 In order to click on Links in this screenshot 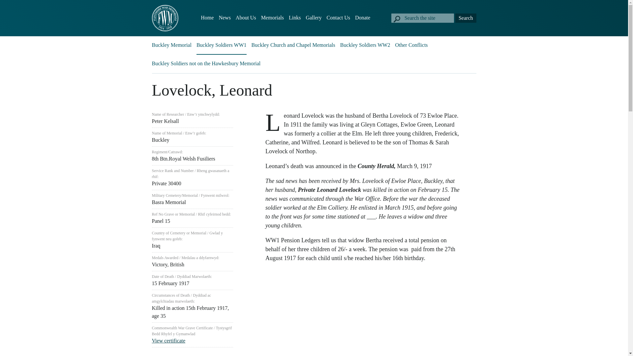, I will do `click(295, 18)`.